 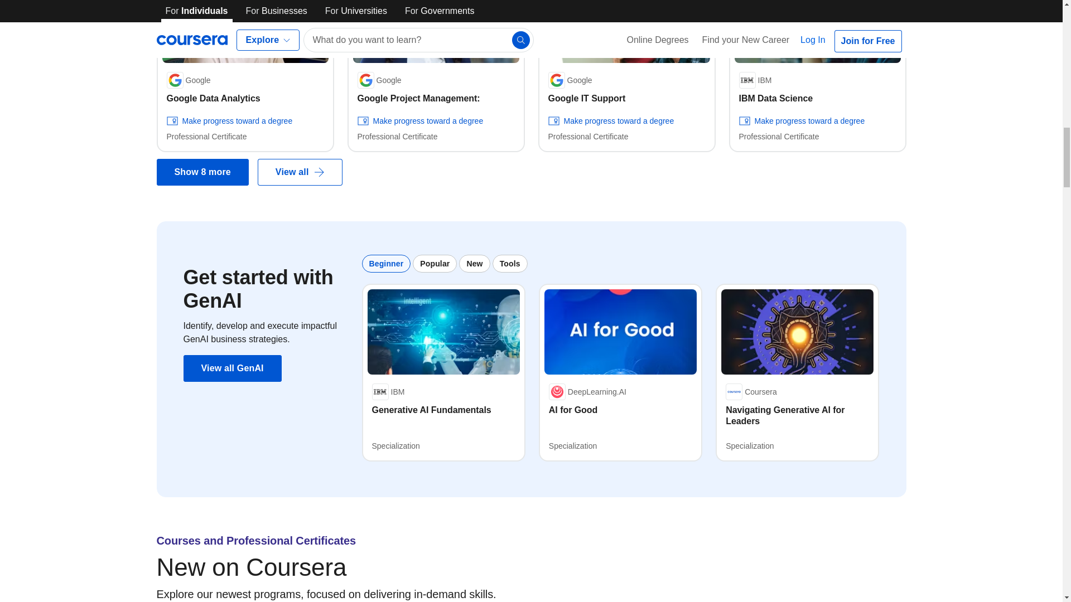 What do you see at coordinates (378, 80) in the screenshot?
I see `Google` at bounding box center [378, 80].